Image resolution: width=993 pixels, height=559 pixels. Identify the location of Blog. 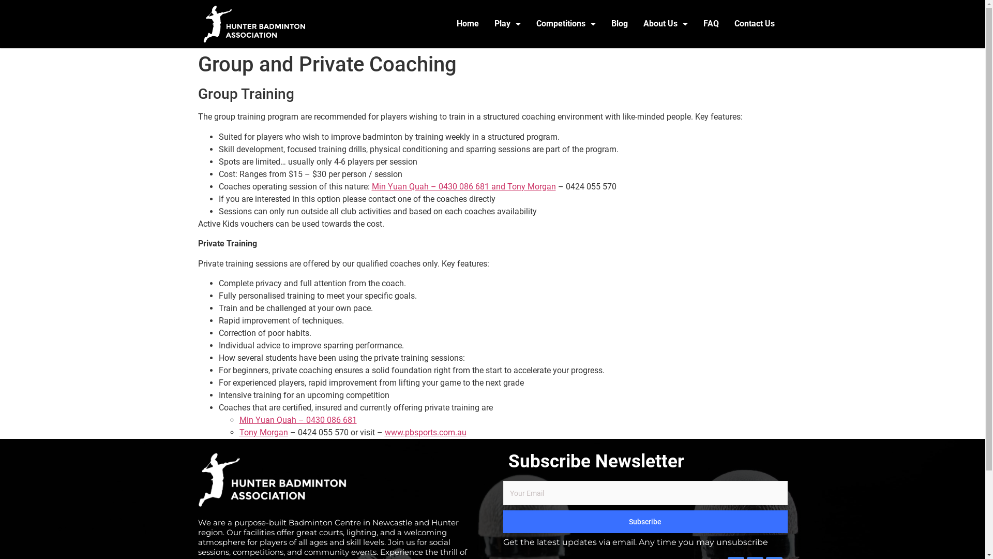
(619, 24).